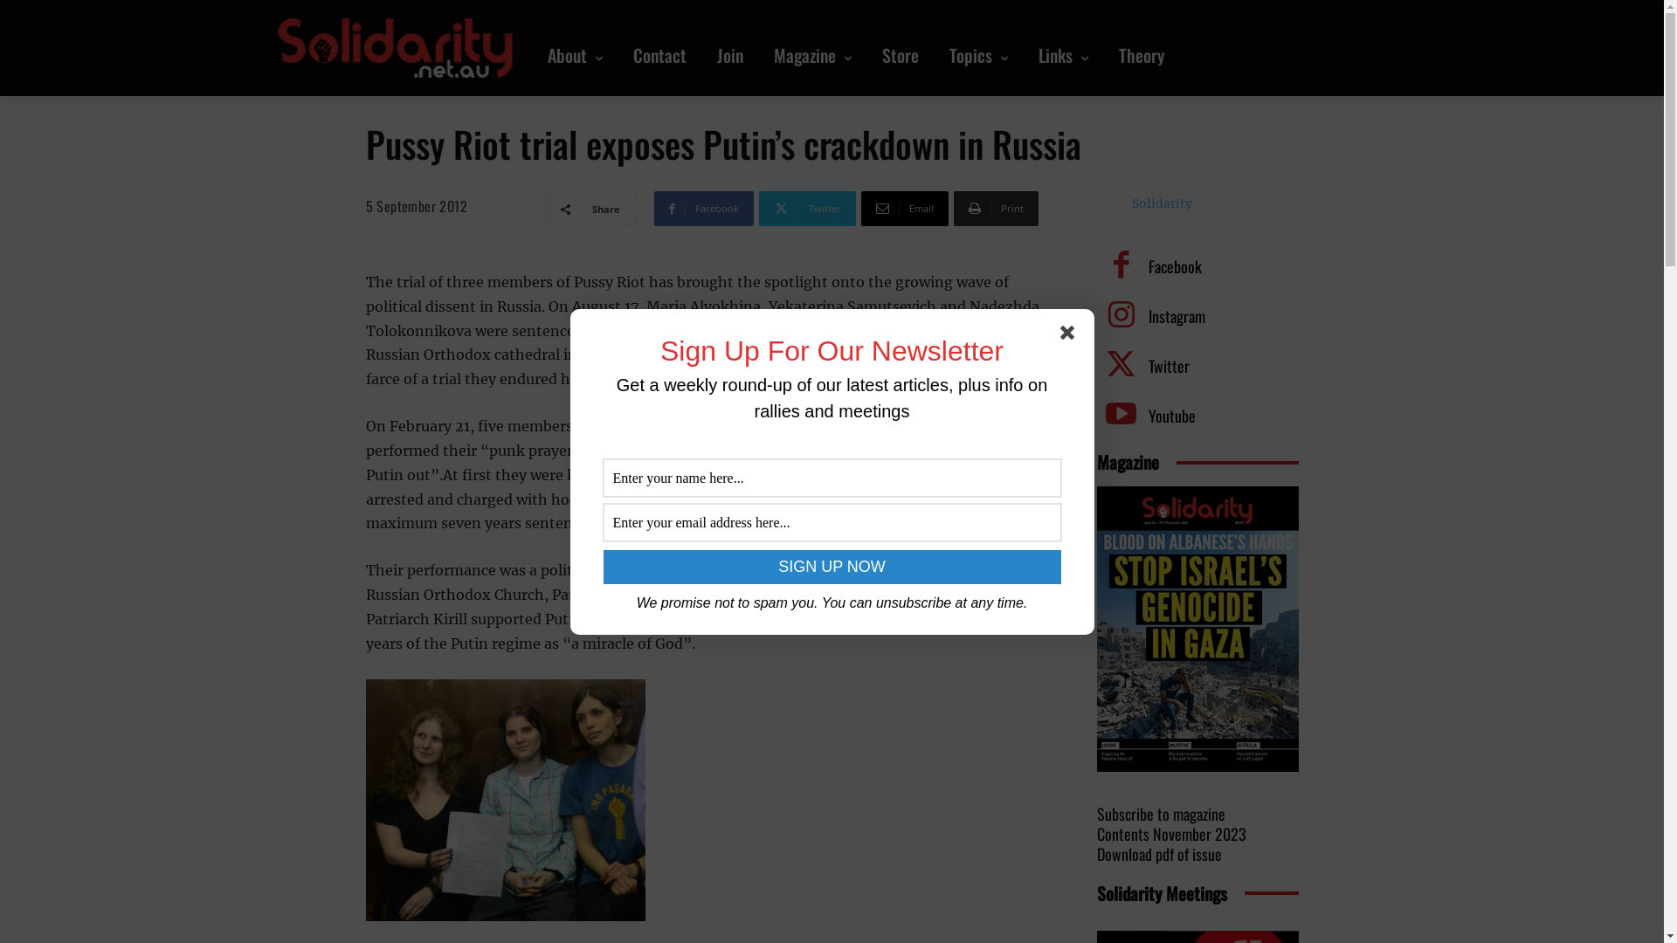 Image resolution: width=1677 pixels, height=943 pixels. Describe the element at coordinates (1121, 416) in the screenshot. I see `Youtube` at that location.